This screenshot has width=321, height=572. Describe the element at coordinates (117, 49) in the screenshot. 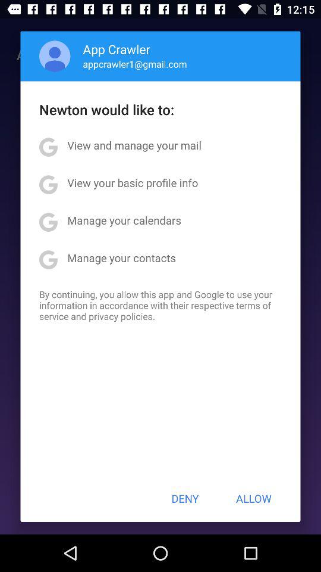

I see `swipe to app crawler app` at that location.